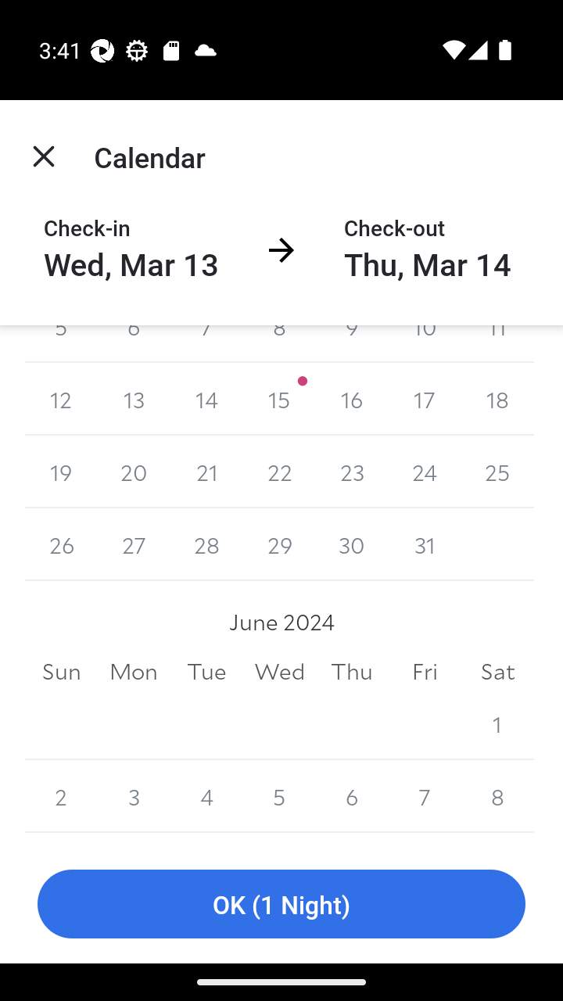 This screenshot has width=563, height=1001. I want to click on 19 19 May 2024, so click(61, 472).